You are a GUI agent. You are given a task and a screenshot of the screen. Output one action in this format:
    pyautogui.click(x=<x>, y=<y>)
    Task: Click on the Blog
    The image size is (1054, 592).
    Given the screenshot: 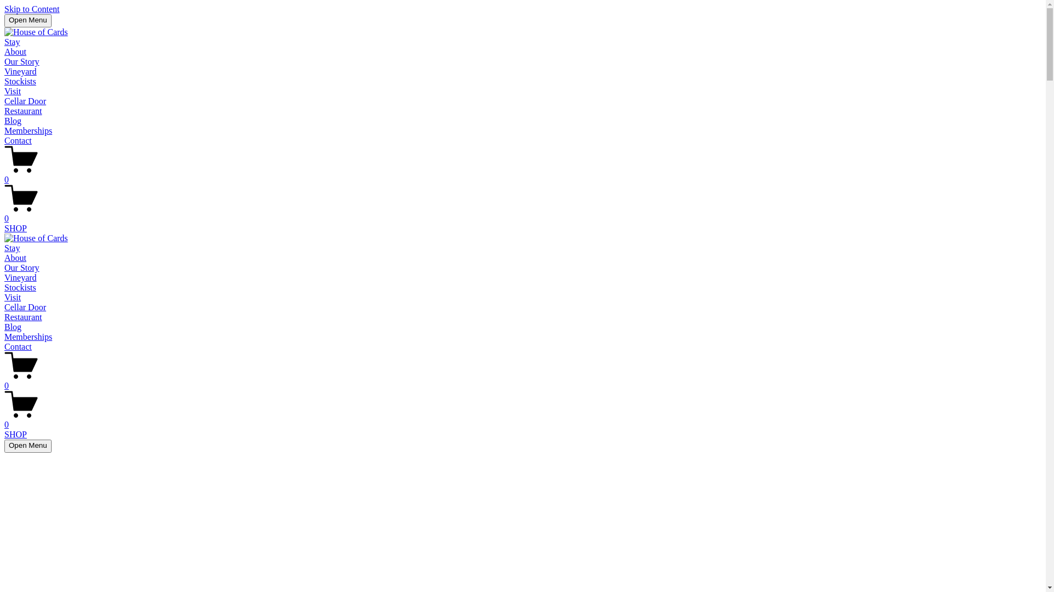 What is the action you would take?
    pyautogui.click(x=13, y=121)
    